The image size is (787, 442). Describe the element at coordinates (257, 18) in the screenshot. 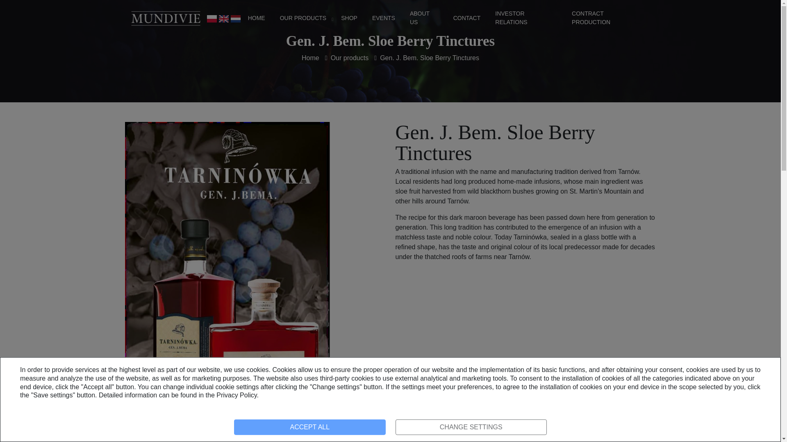

I see `HOME` at that location.